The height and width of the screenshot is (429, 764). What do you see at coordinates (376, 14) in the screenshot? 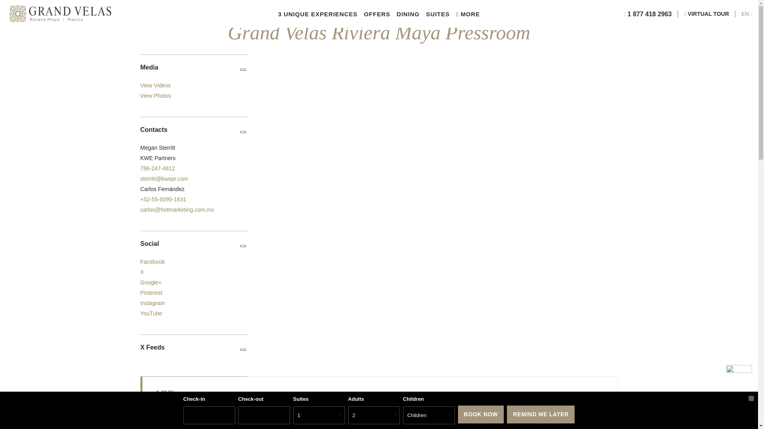
I see `OFFERS` at bounding box center [376, 14].